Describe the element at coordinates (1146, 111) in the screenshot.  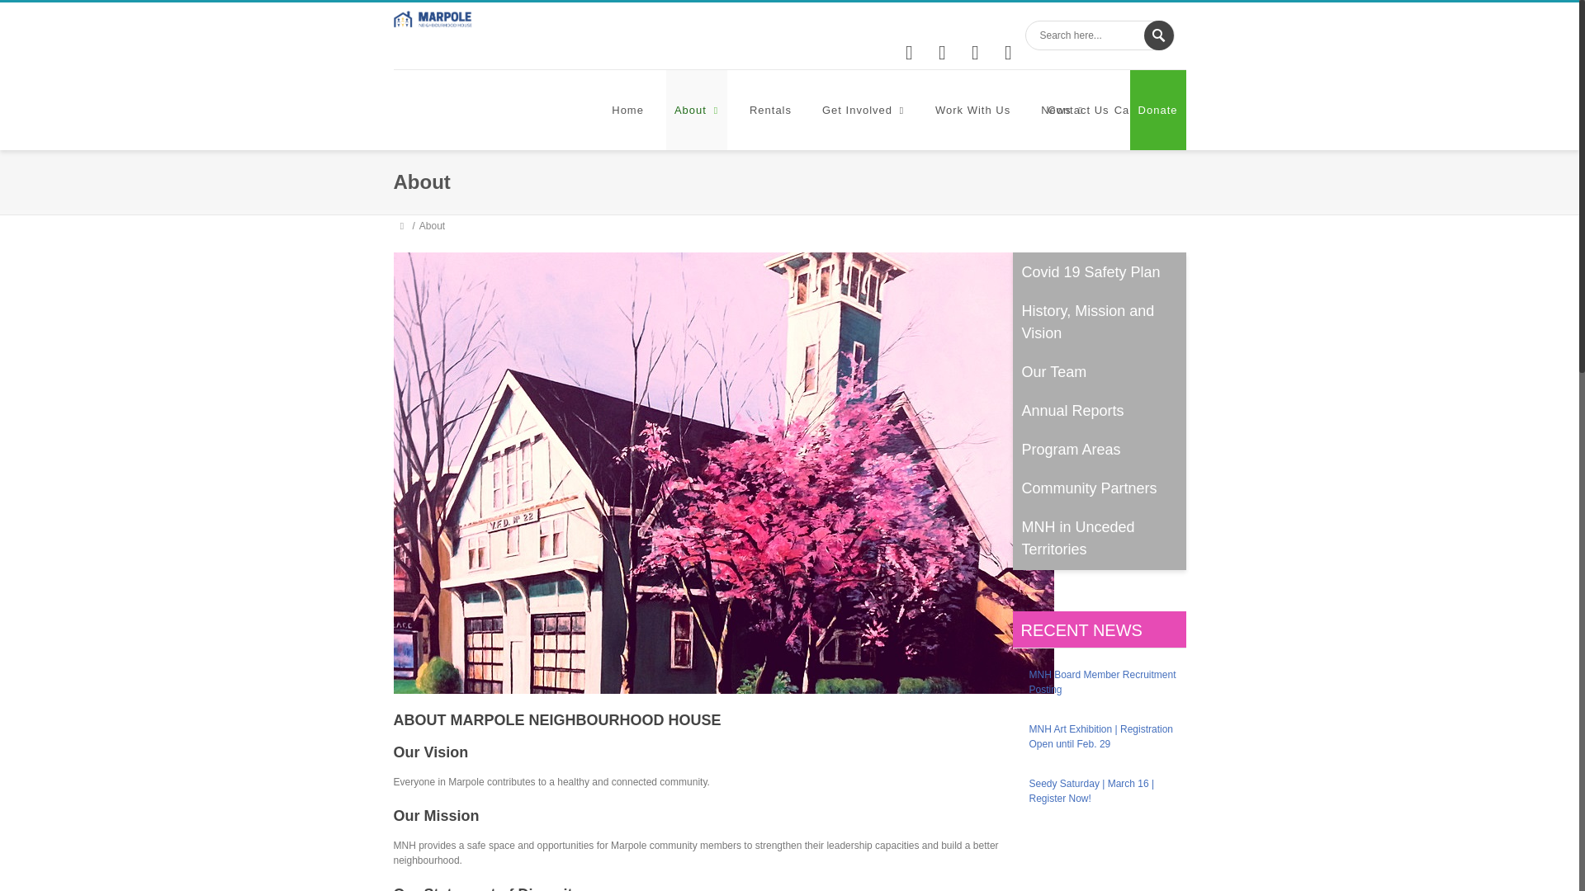
I see `Calendar` at that location.